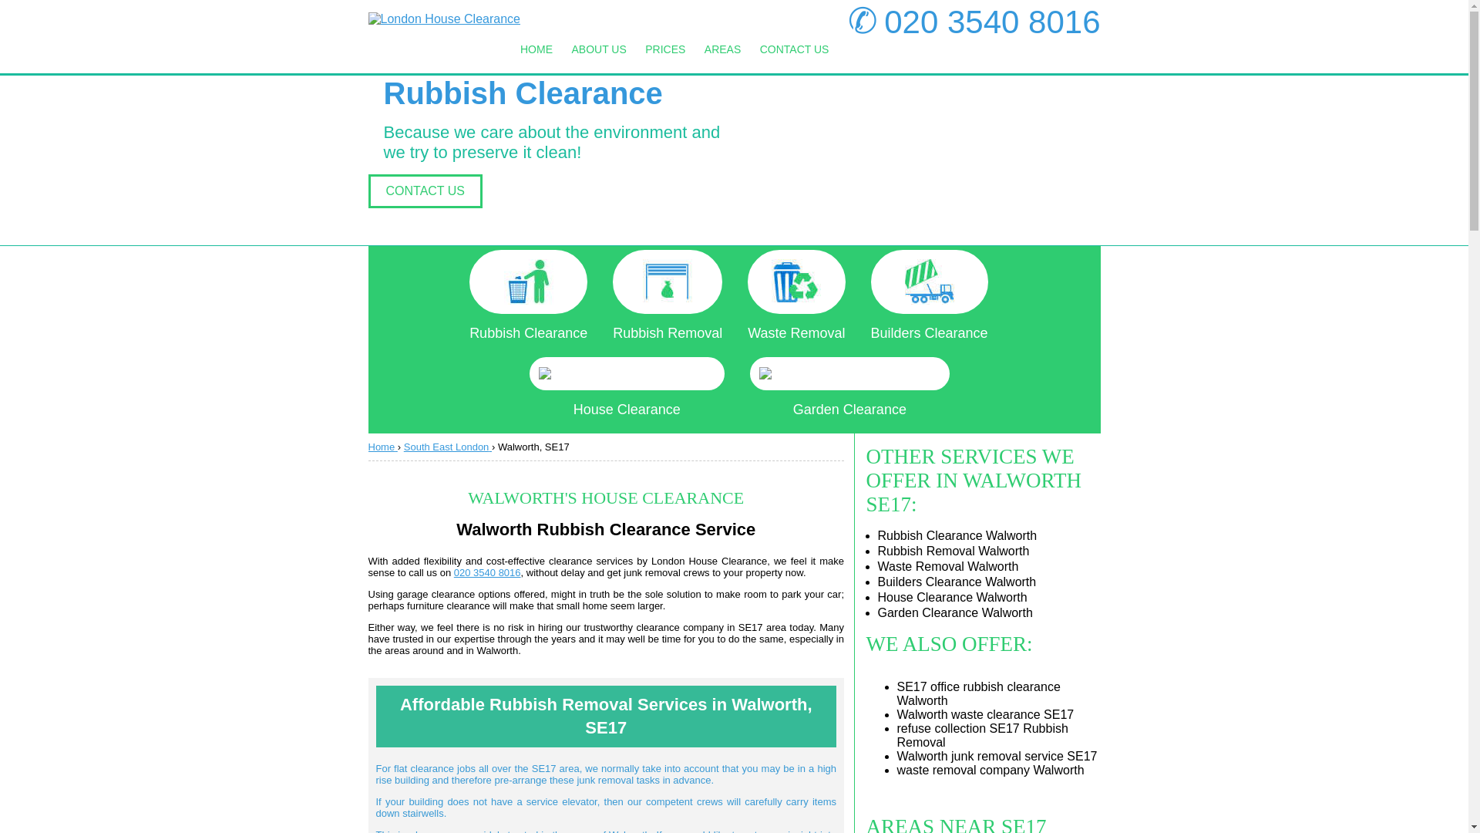  What do you see at coordinates (536, 49) in the screenshot?
I see `HOME` at bounding box center [536, 49].